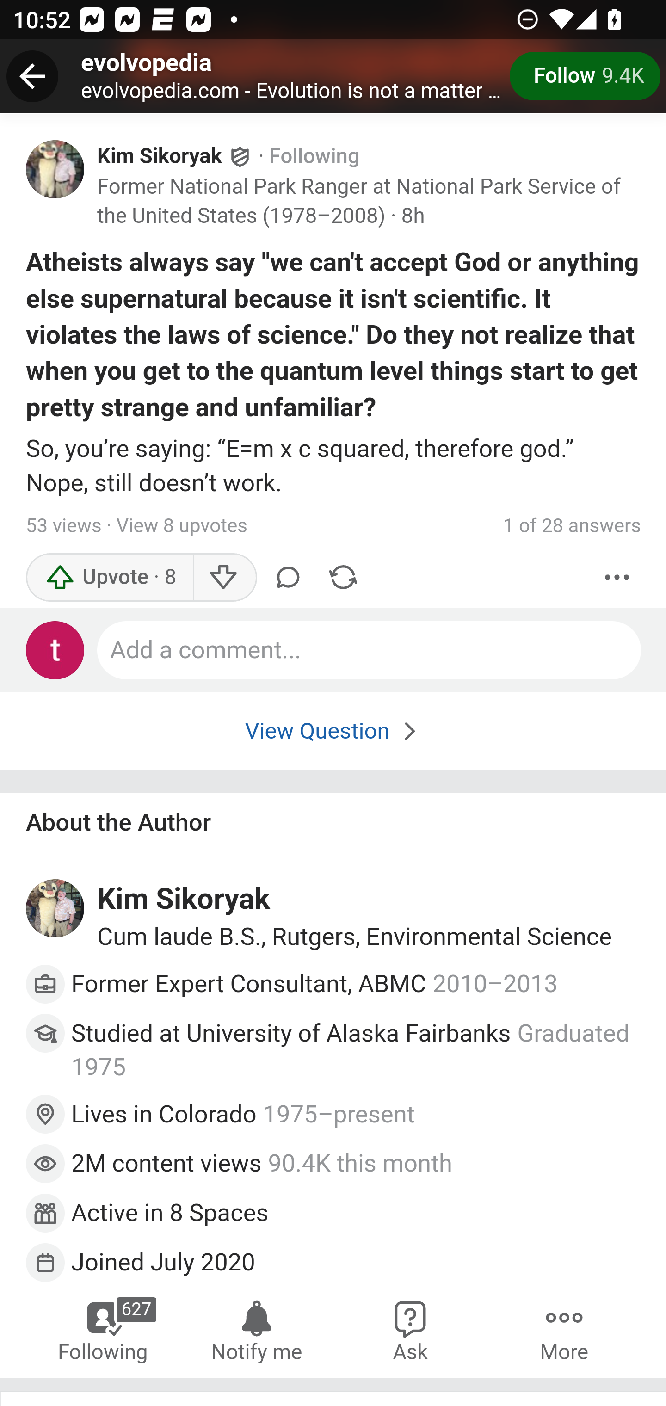 This screenshot has height=1406, width=666. Describe the element at coordinates (370, 650) in the screenshot. I see `Add a comment...` at that location.